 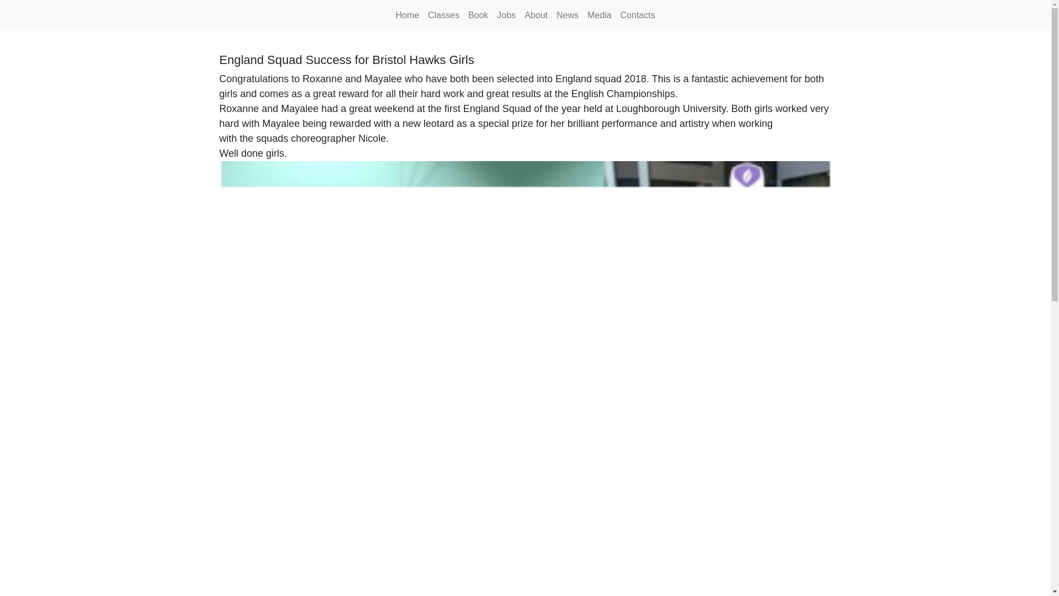 What do you see at coordinates (506, 15) in the screenshot?
I see `Jobs` at bounding box center [506, 15].